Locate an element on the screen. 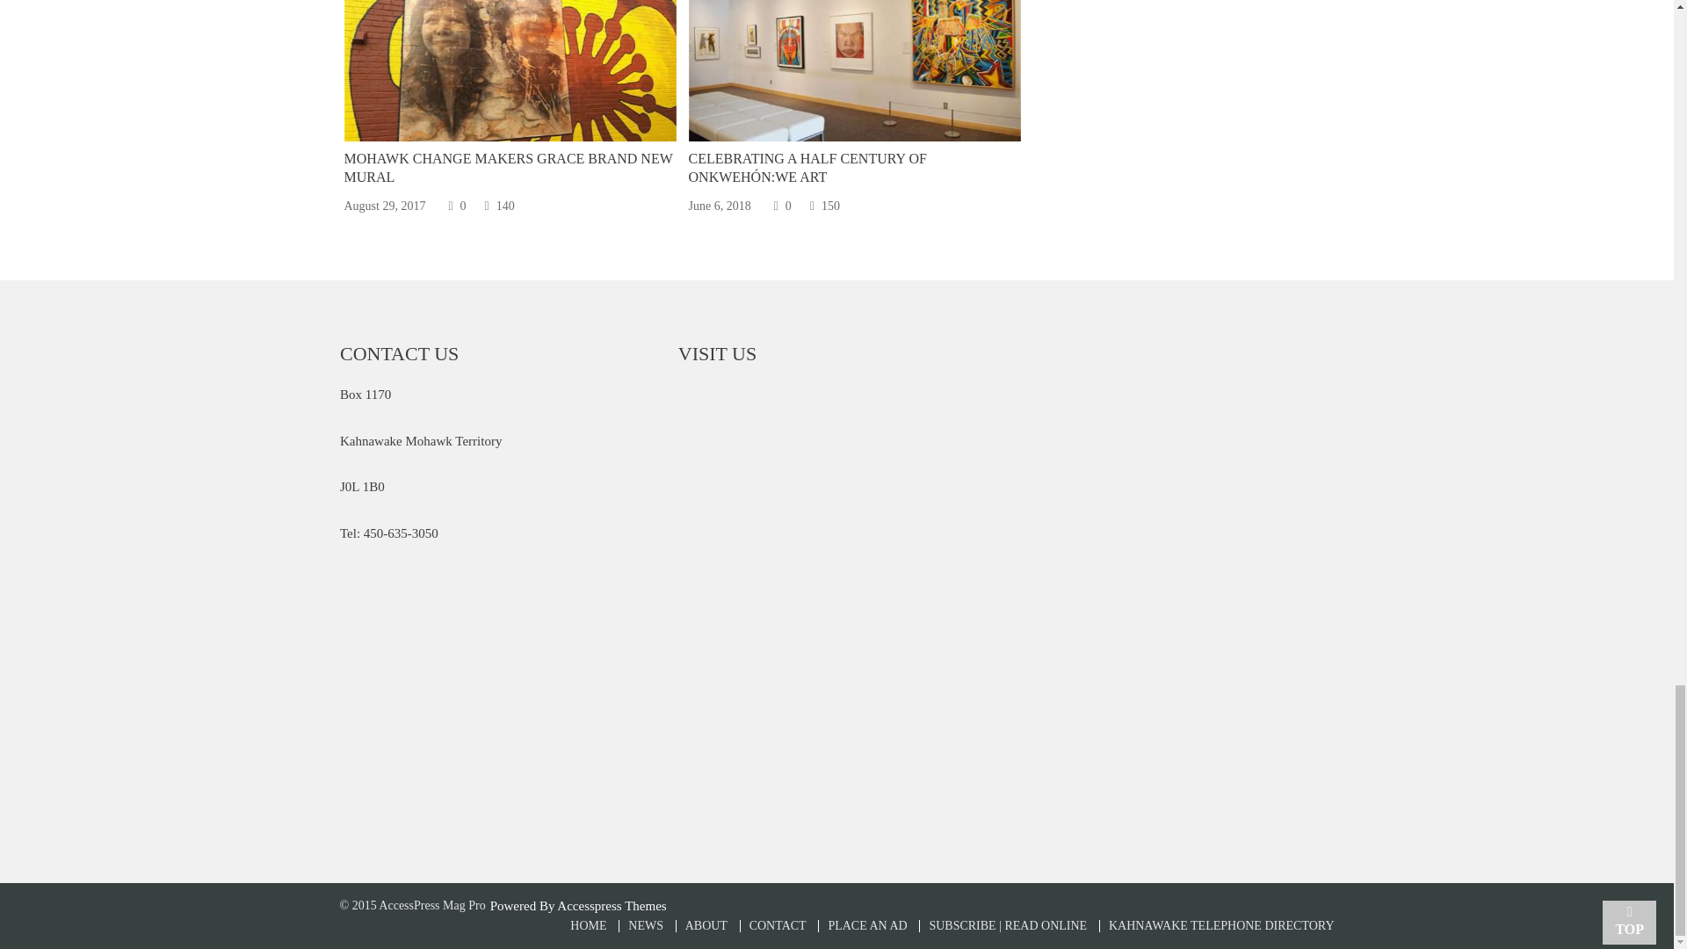  Mohawk change makers grace brand new mural is located at coordinates (510, 70).